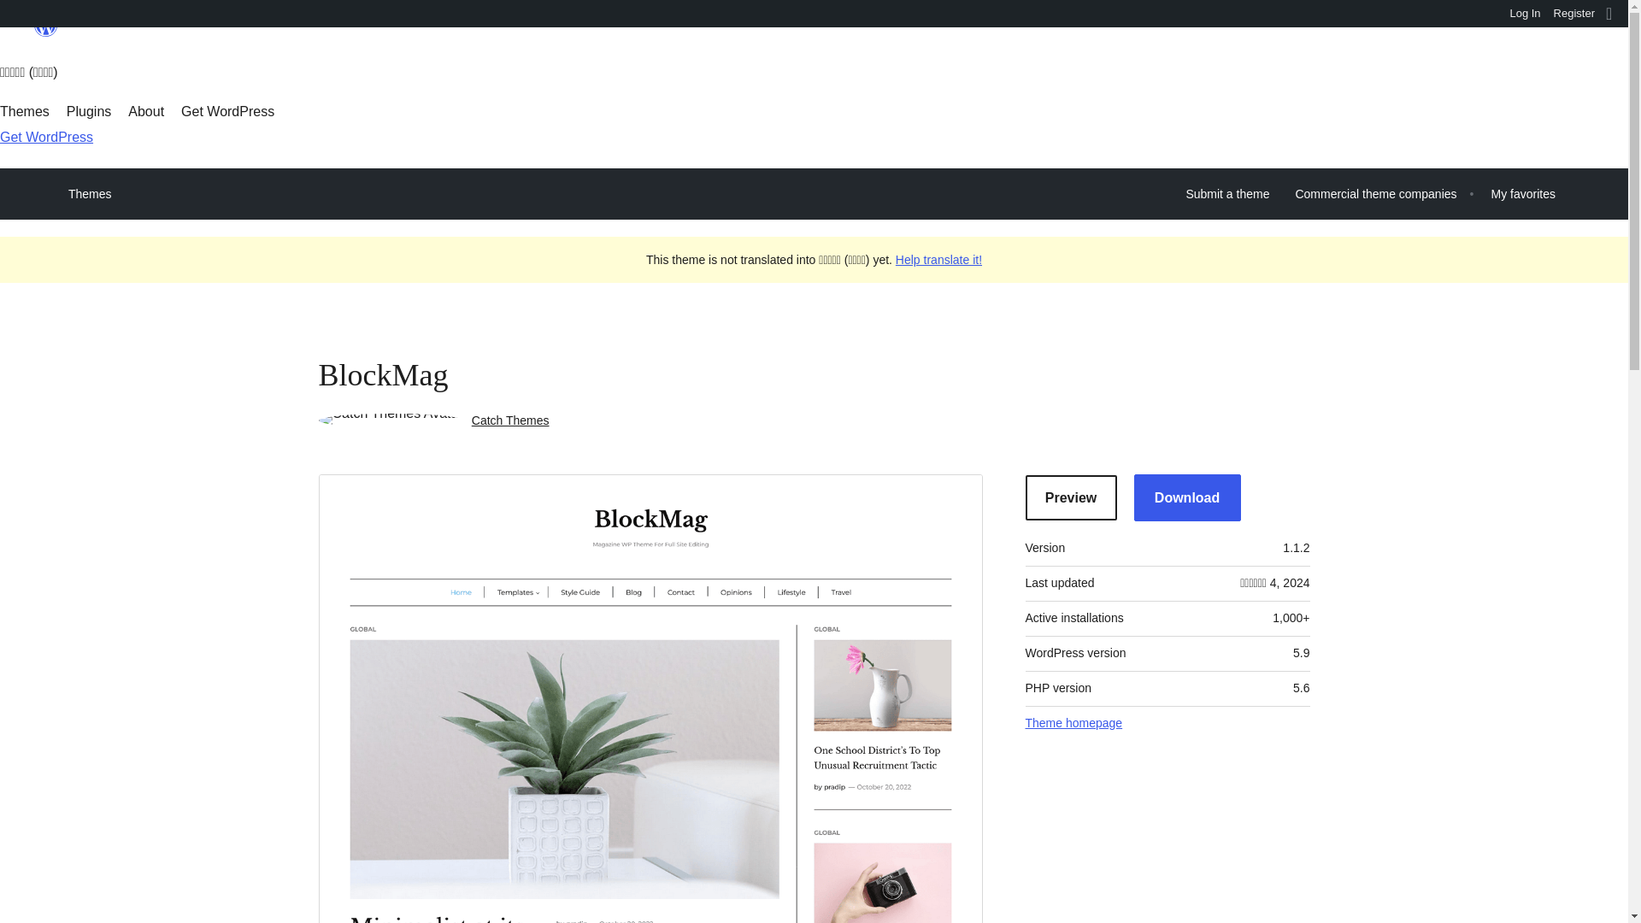 This screenshot has width=1641, height=923. I want to click on Get WordPress, so click(46, 137).